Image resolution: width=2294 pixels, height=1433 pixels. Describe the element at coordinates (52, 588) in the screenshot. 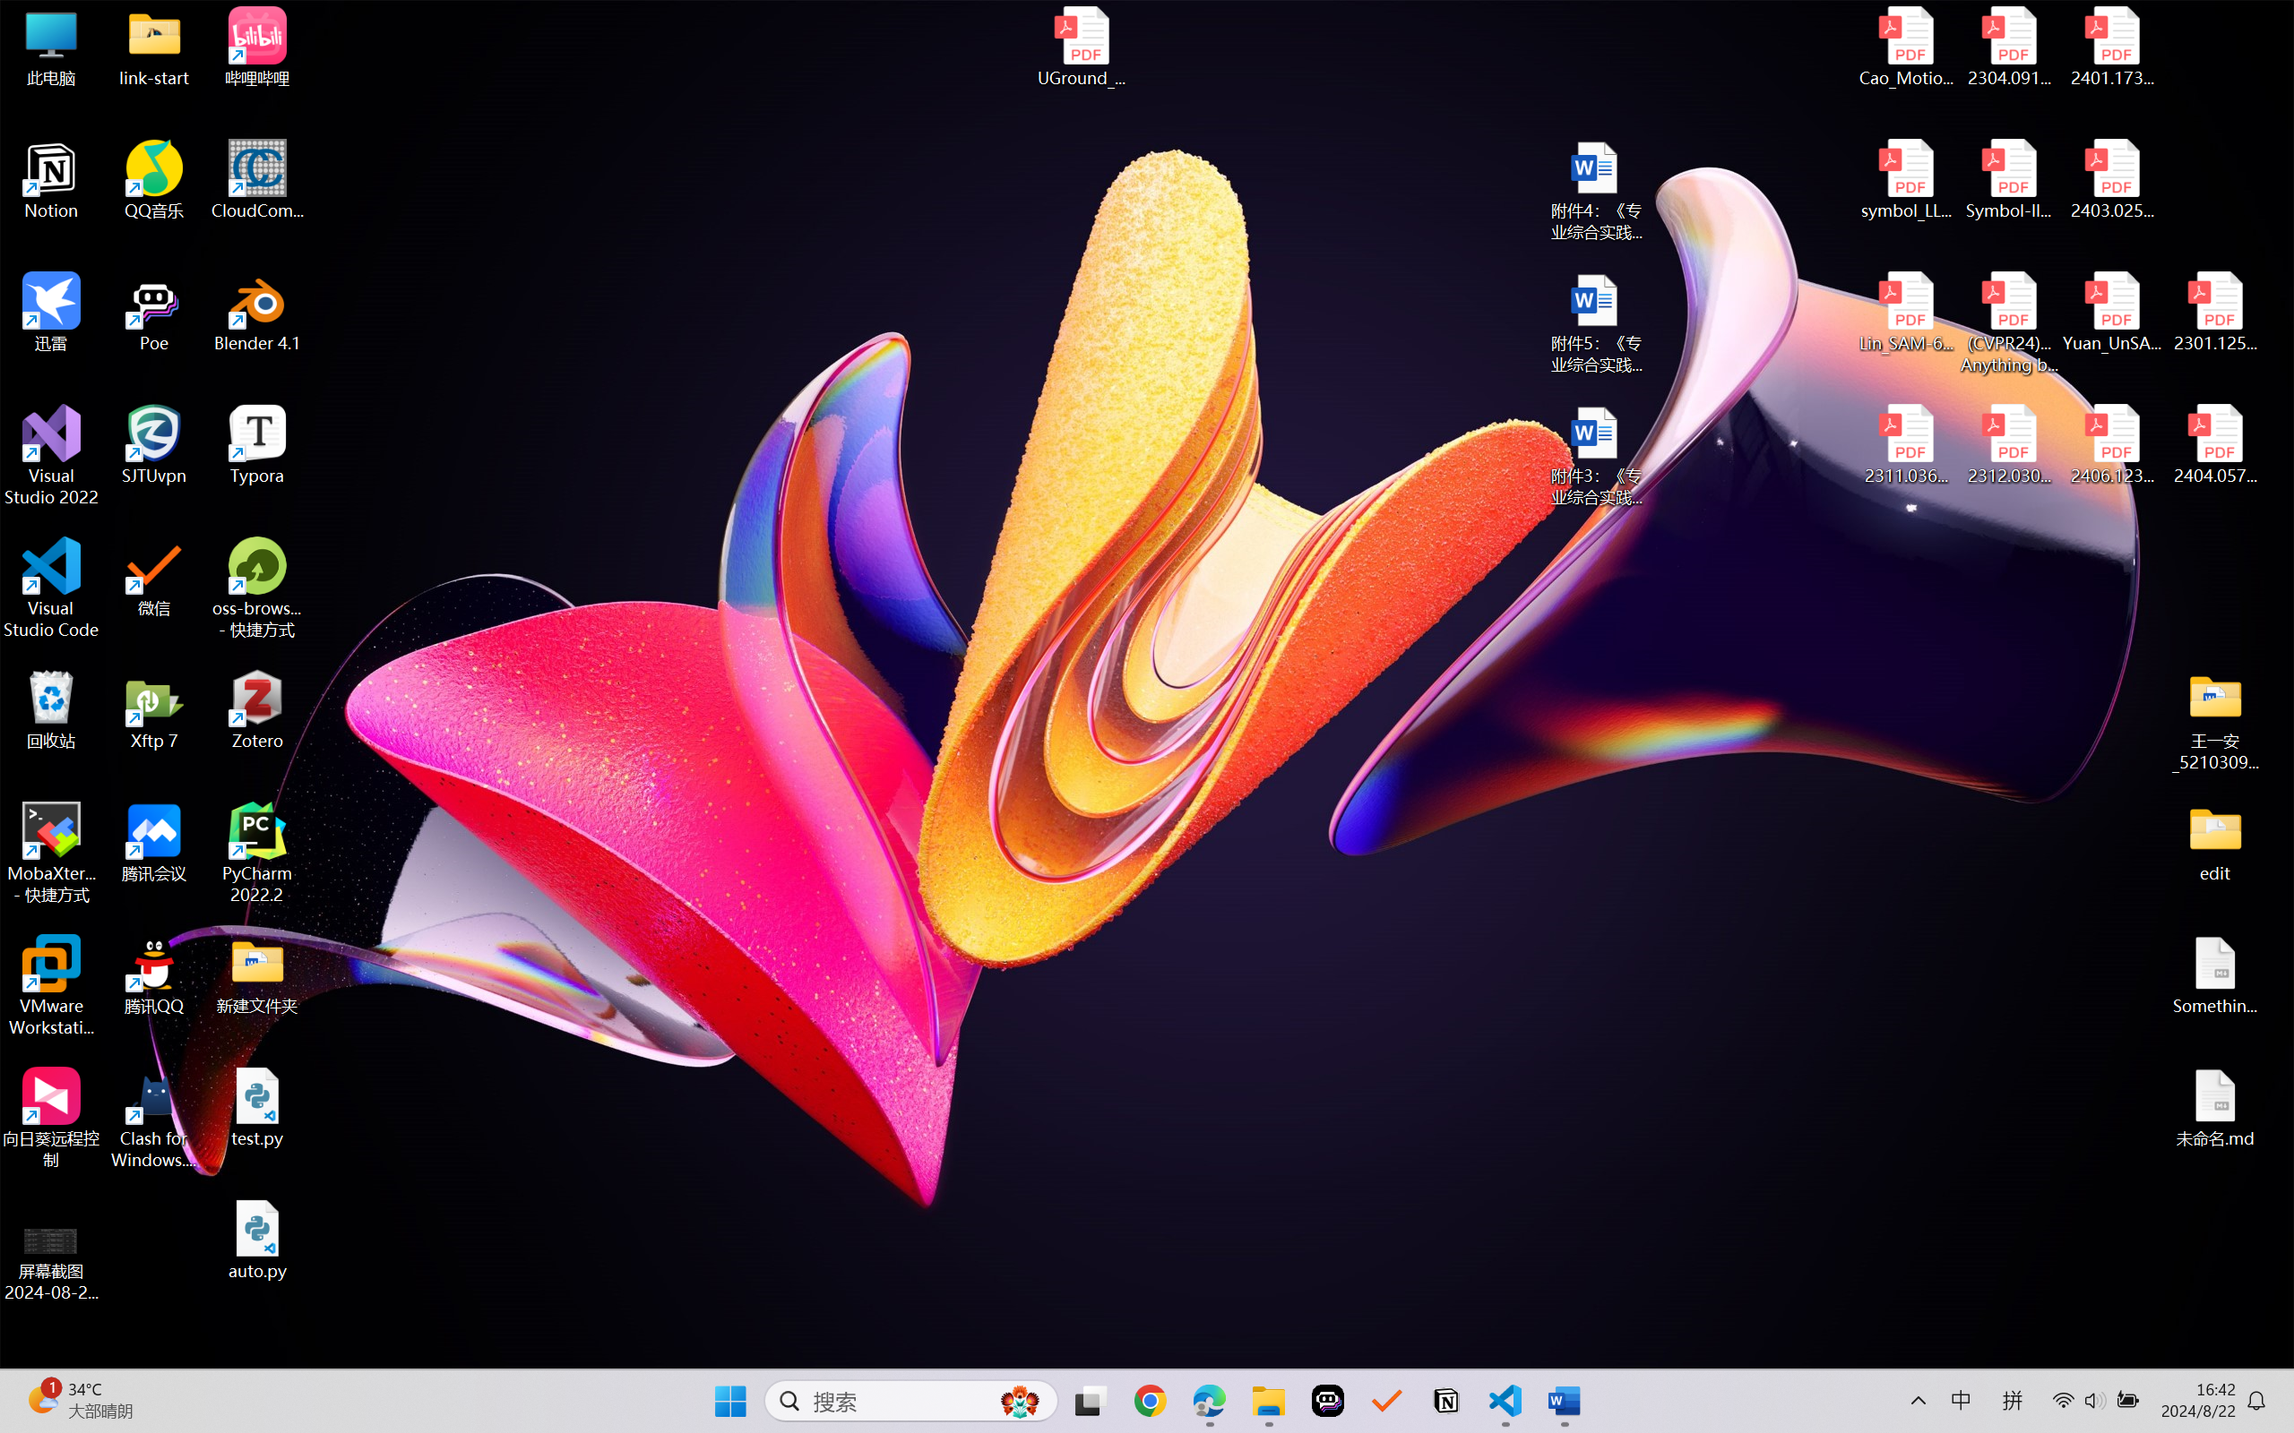

I see `Visual Studio Code` at that location.